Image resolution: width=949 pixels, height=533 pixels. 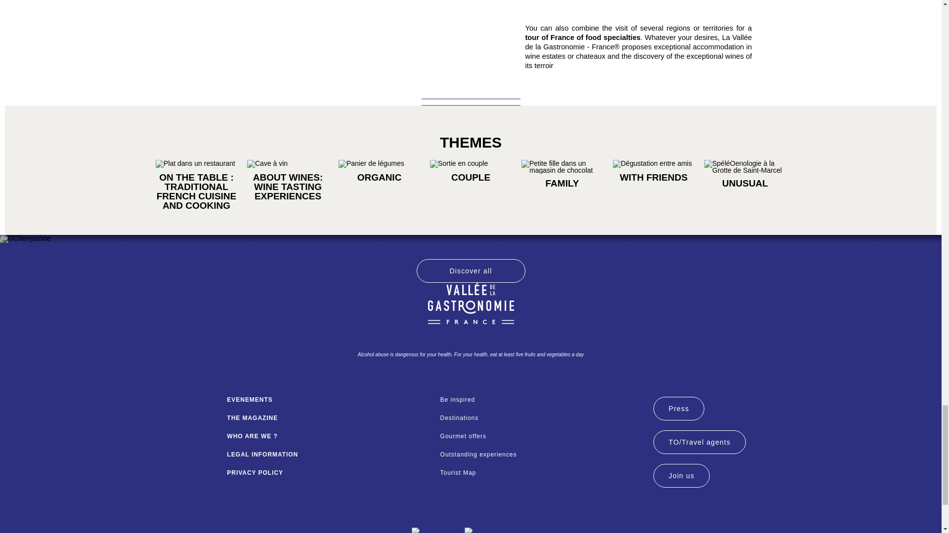 I want to click on UNUSUAL, so click(x=744, y=183).